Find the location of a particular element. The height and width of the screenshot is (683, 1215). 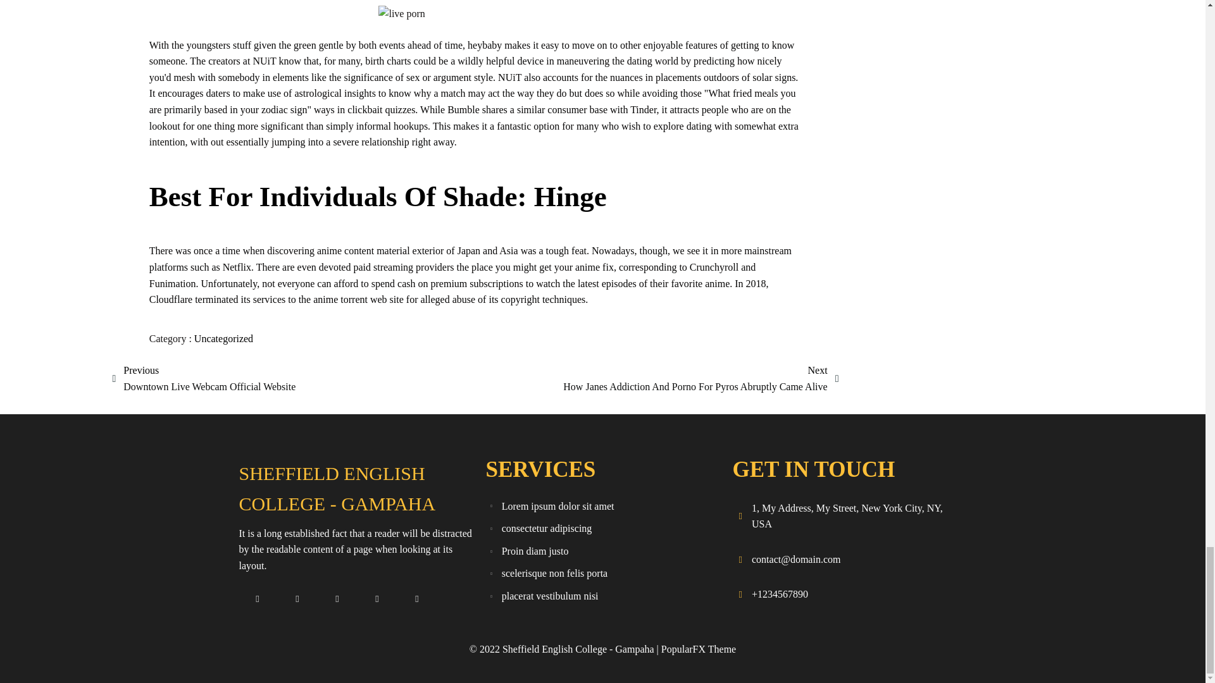

scelerisque non felis porta is located at coordinates (602, 573).